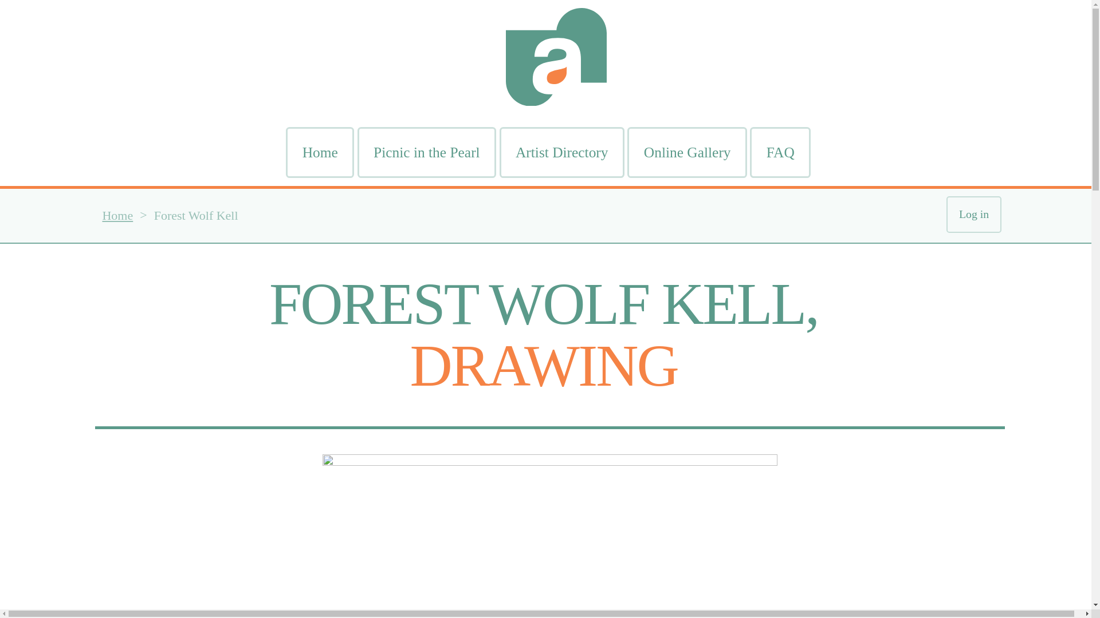 This screenshot has height=618, width=1100. I want to click on Online Gallery, so click(686, 153).